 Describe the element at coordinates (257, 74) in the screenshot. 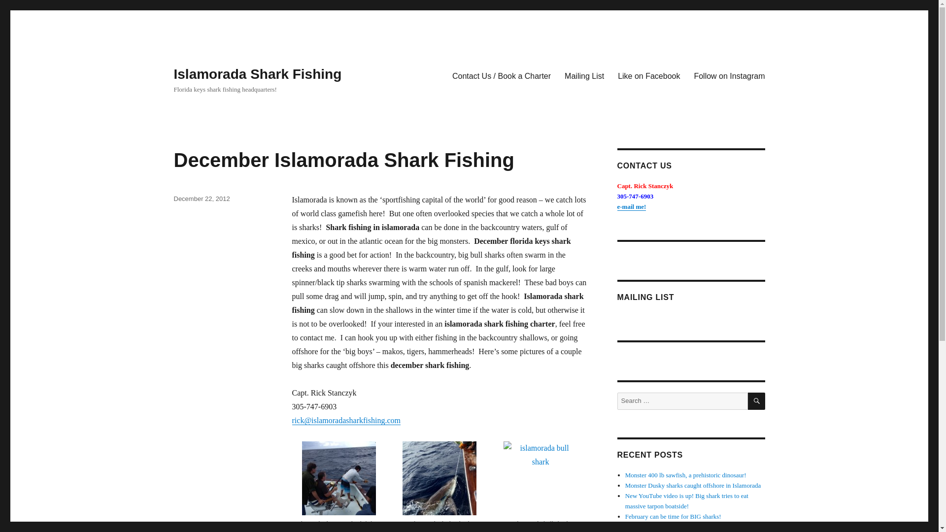

I see `Islamorada Shark Fishing` at that location.